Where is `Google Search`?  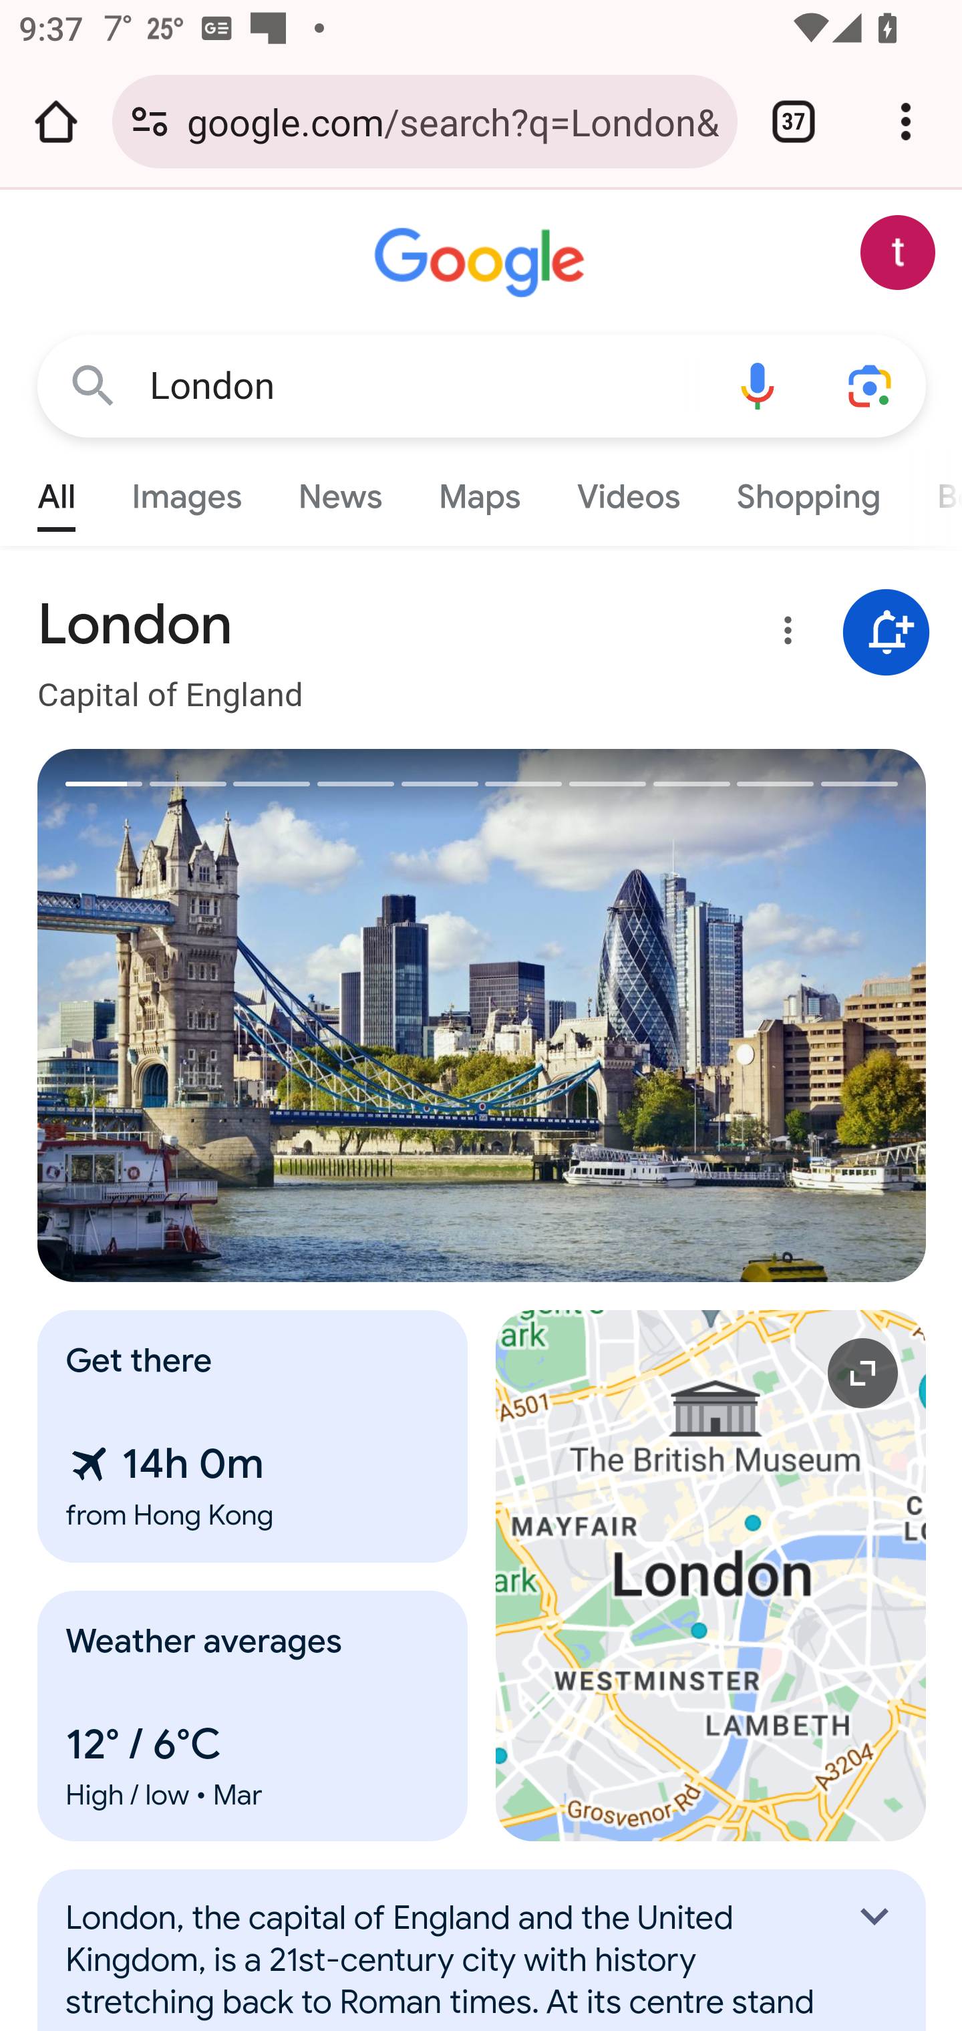 Google Search is located at coordinates (94, 385).